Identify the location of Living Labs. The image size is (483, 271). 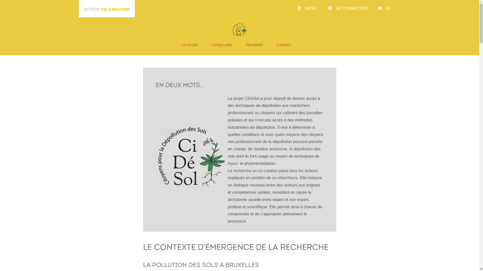
(222, 45).